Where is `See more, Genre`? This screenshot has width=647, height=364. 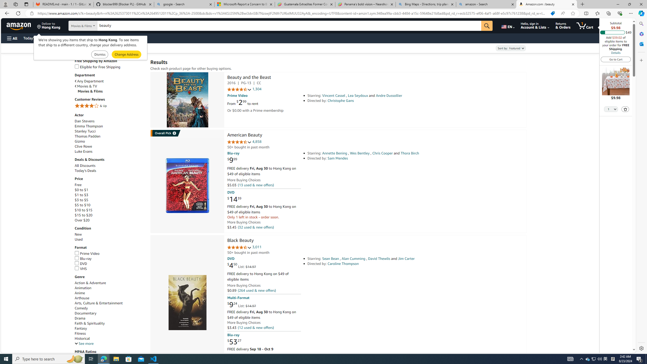 See more, Genre is located at coordinates (84, 344).